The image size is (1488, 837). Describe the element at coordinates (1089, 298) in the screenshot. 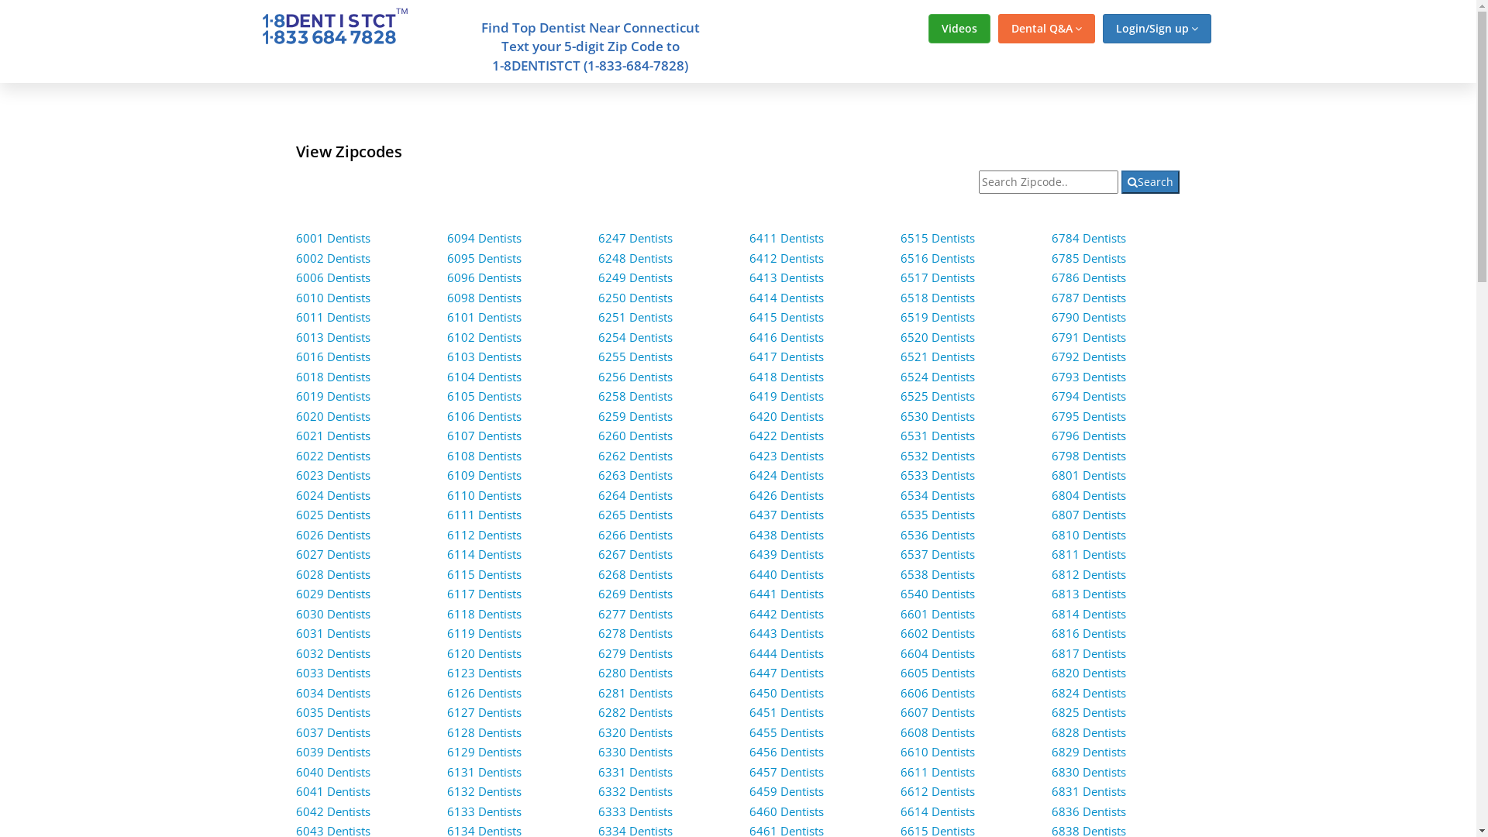

I see `6787 Dentists` at that location.